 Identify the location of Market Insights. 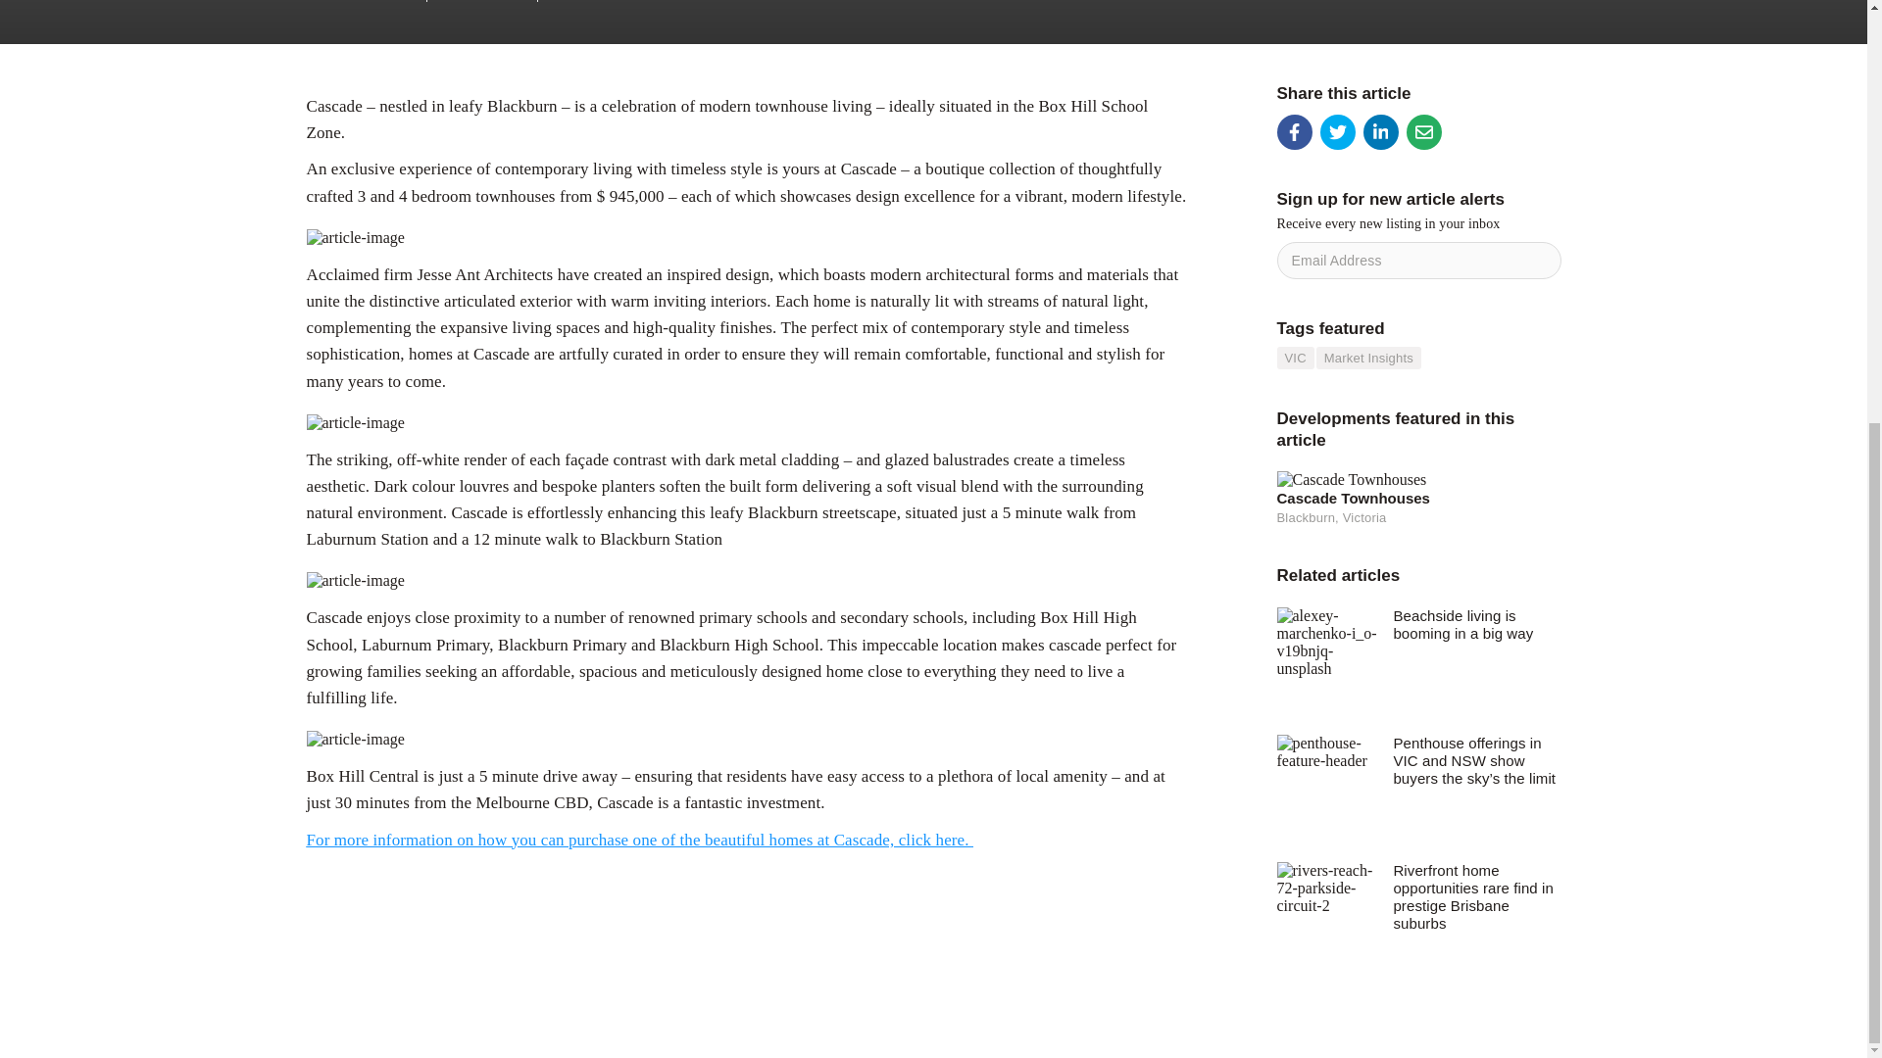
(1368, 358).